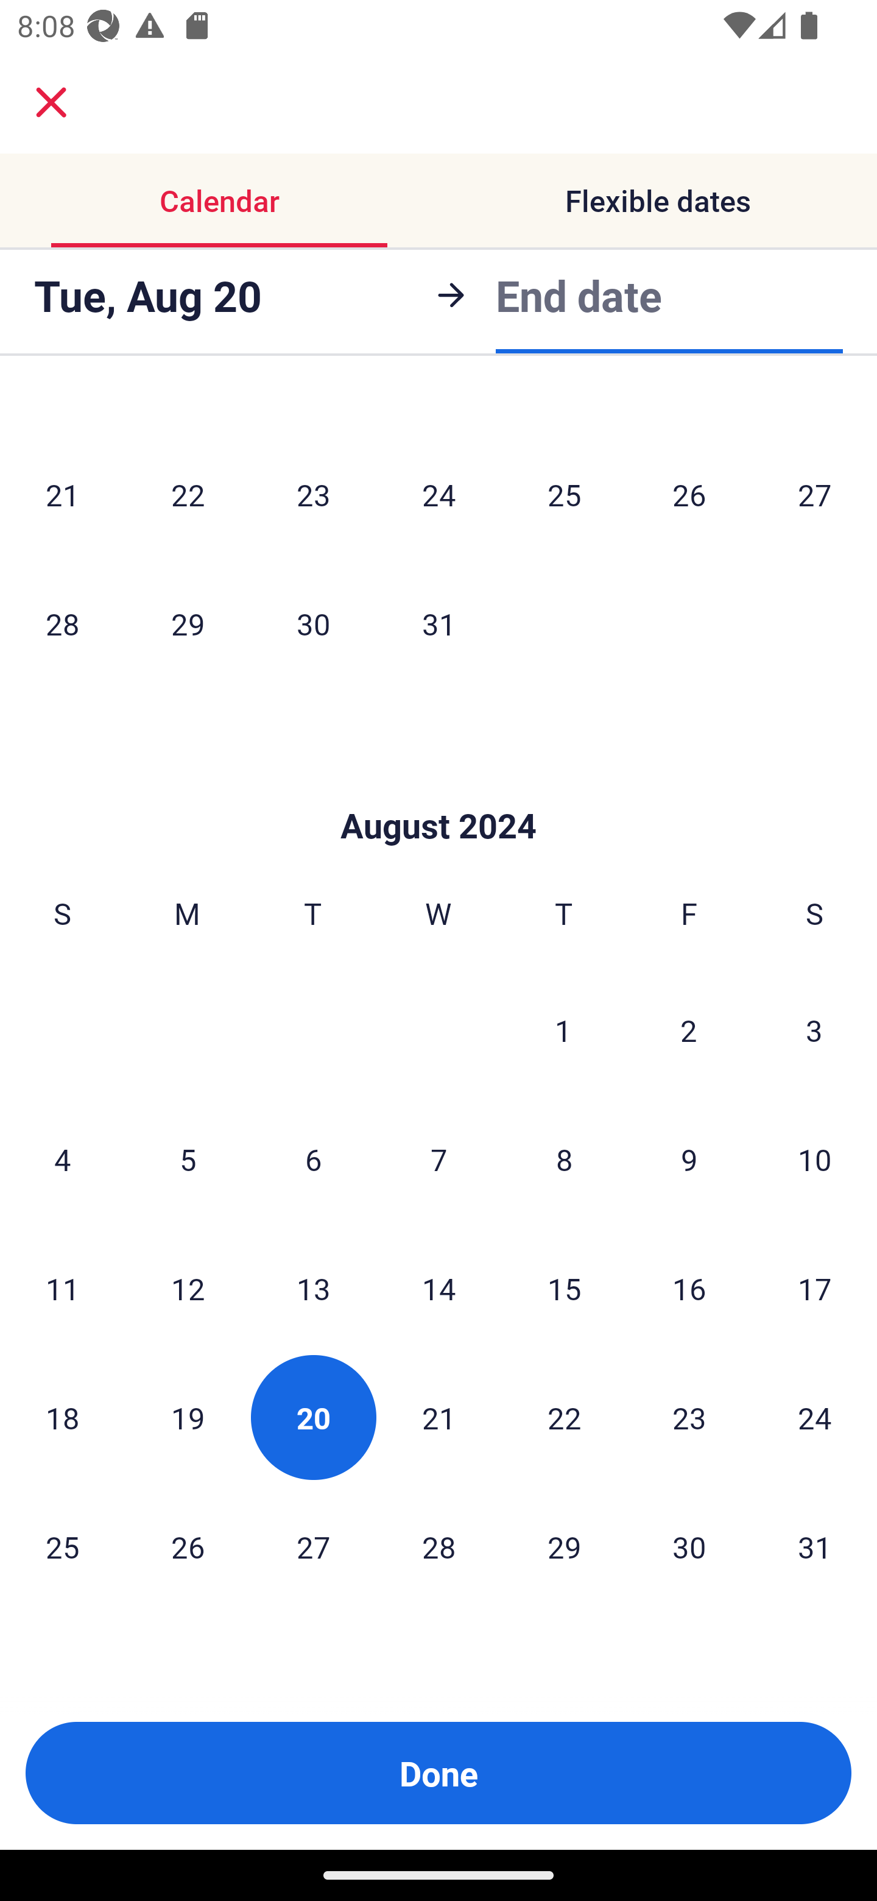 This screenshot has width=877, height=1901. Describe the element at coordinates (438, 788) in the screenshot. I see `Skip to Done` at that location.